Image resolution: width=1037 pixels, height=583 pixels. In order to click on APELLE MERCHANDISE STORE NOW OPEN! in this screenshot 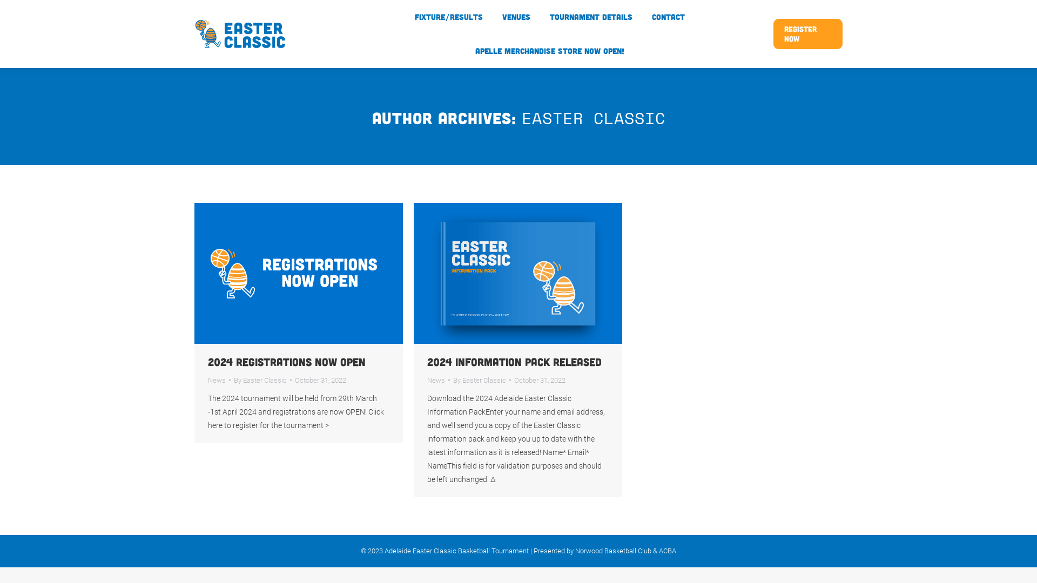, I will do `click(550, 51)`.